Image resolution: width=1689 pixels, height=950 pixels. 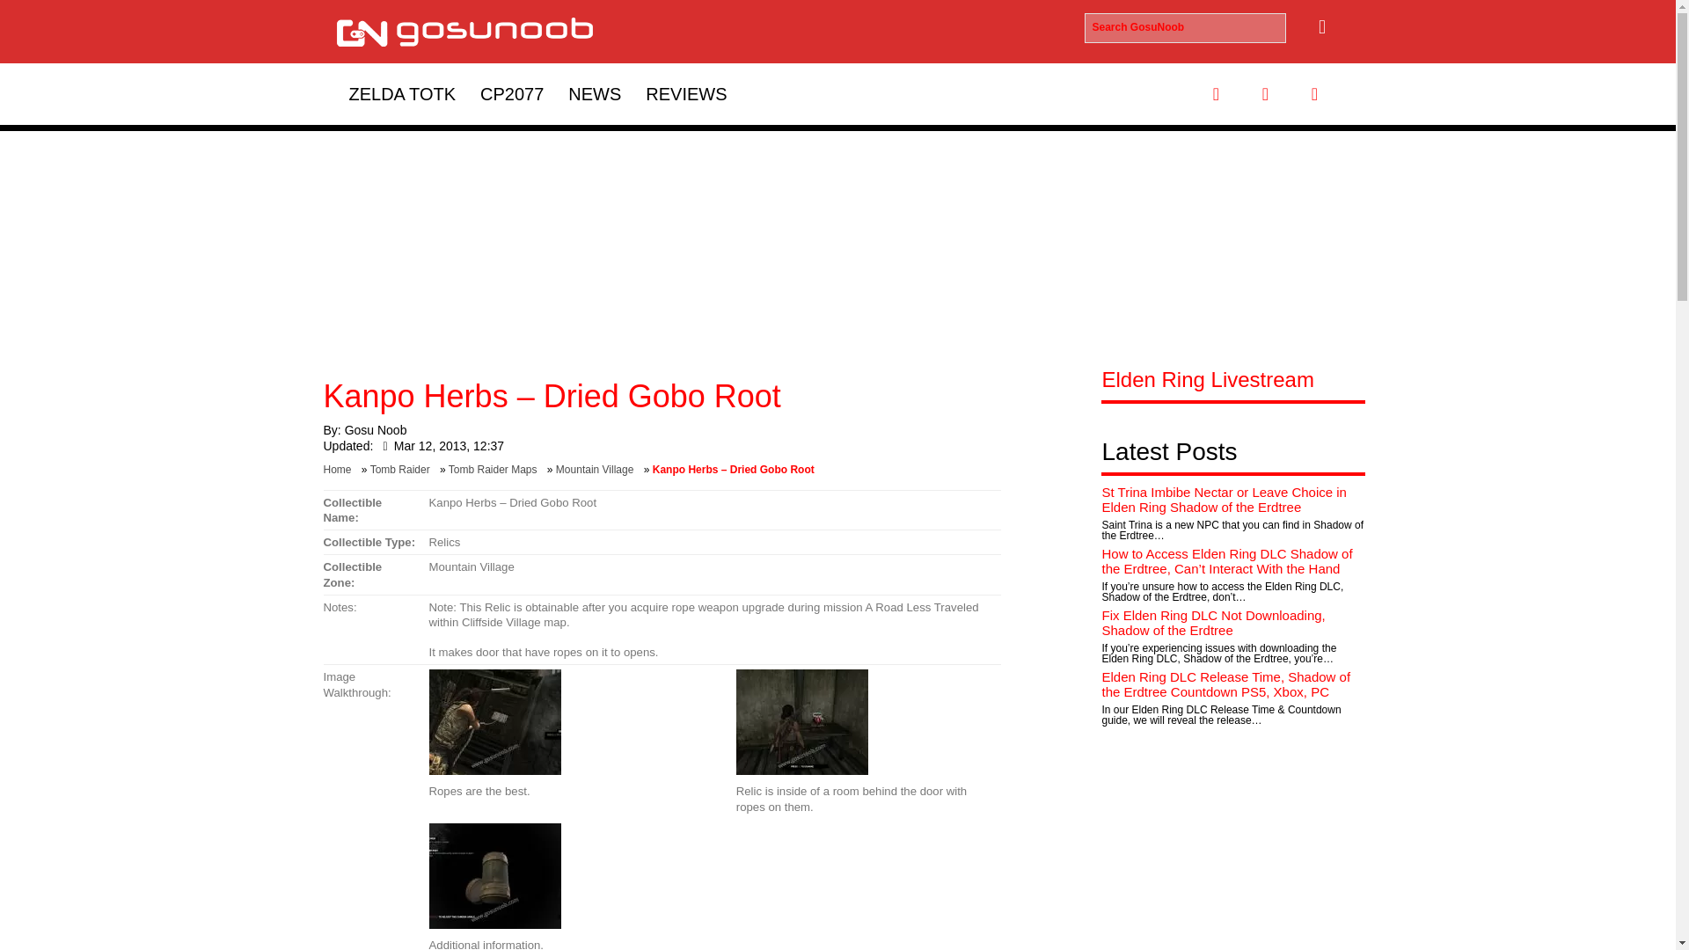 I want to click on CP2077, so click(x=511, y=93).